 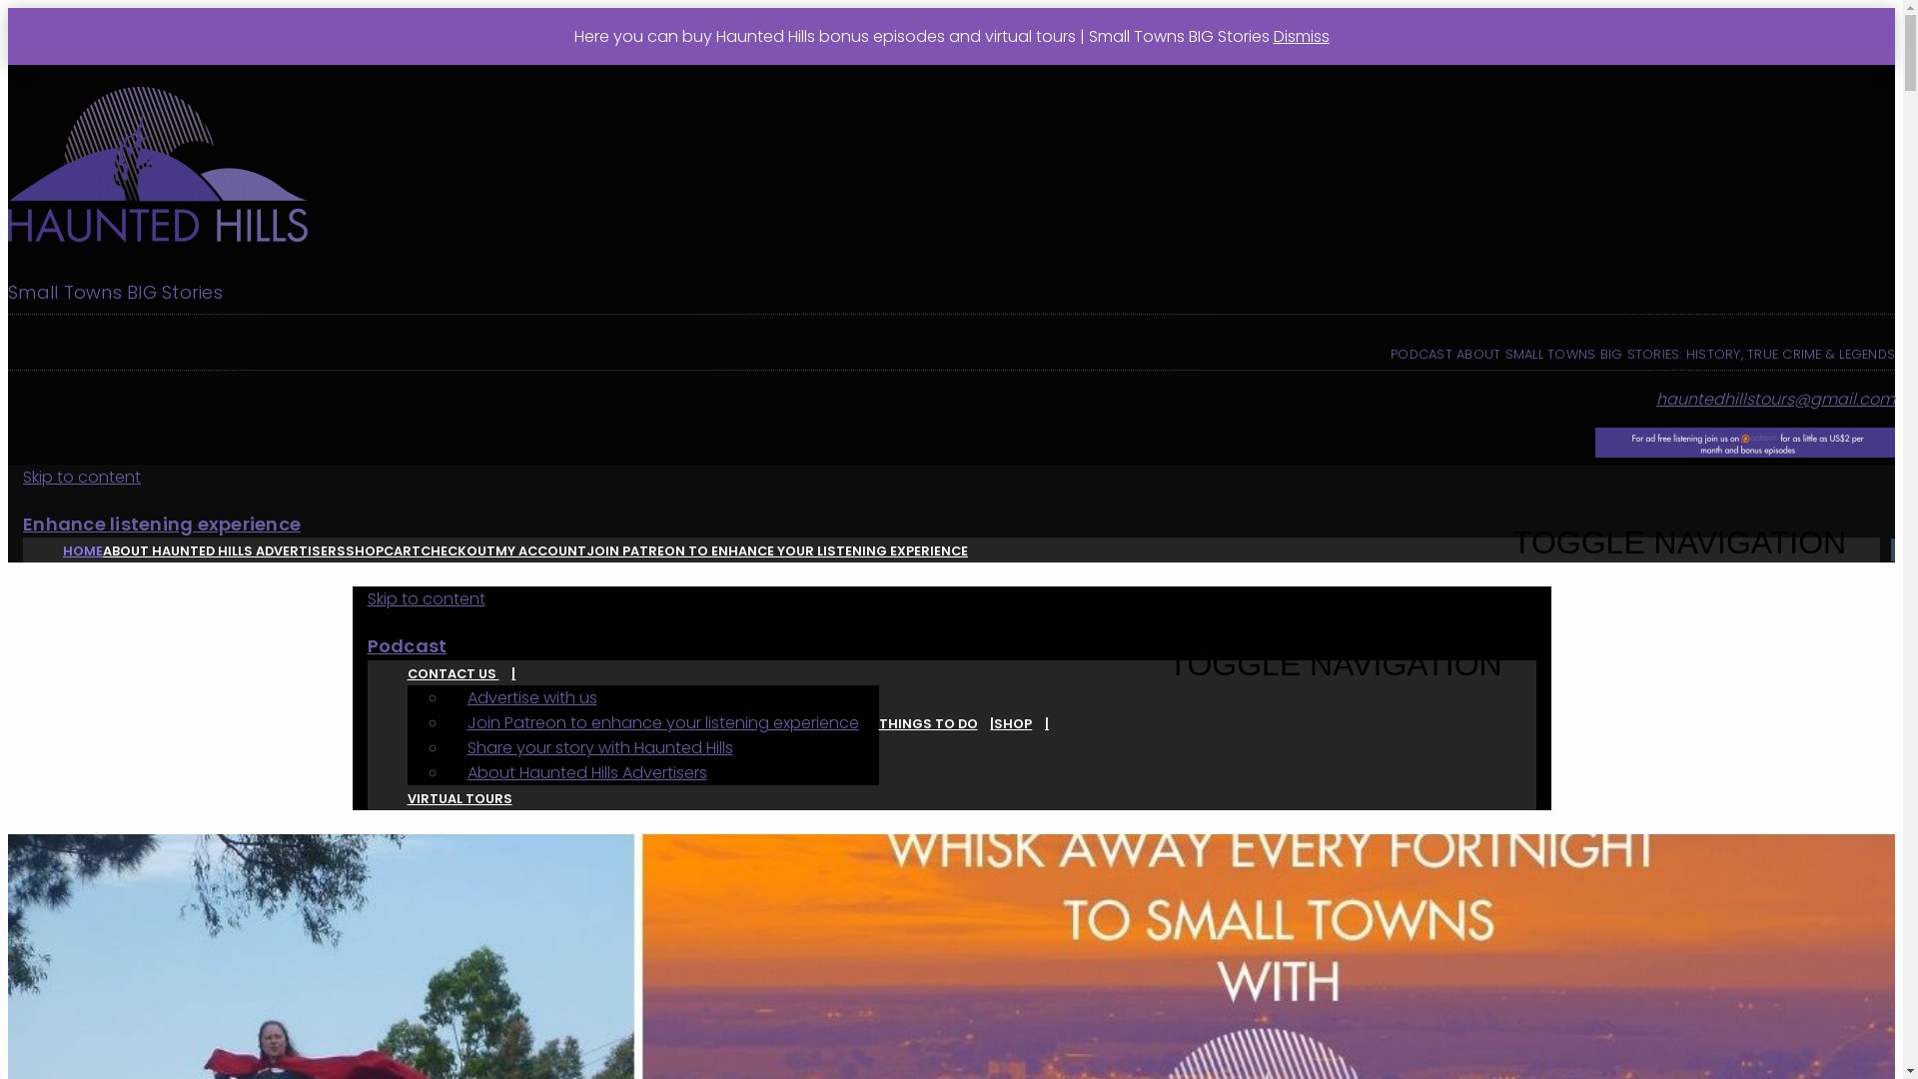 I want to click on CONTACT US, so click(x=462, y=673).